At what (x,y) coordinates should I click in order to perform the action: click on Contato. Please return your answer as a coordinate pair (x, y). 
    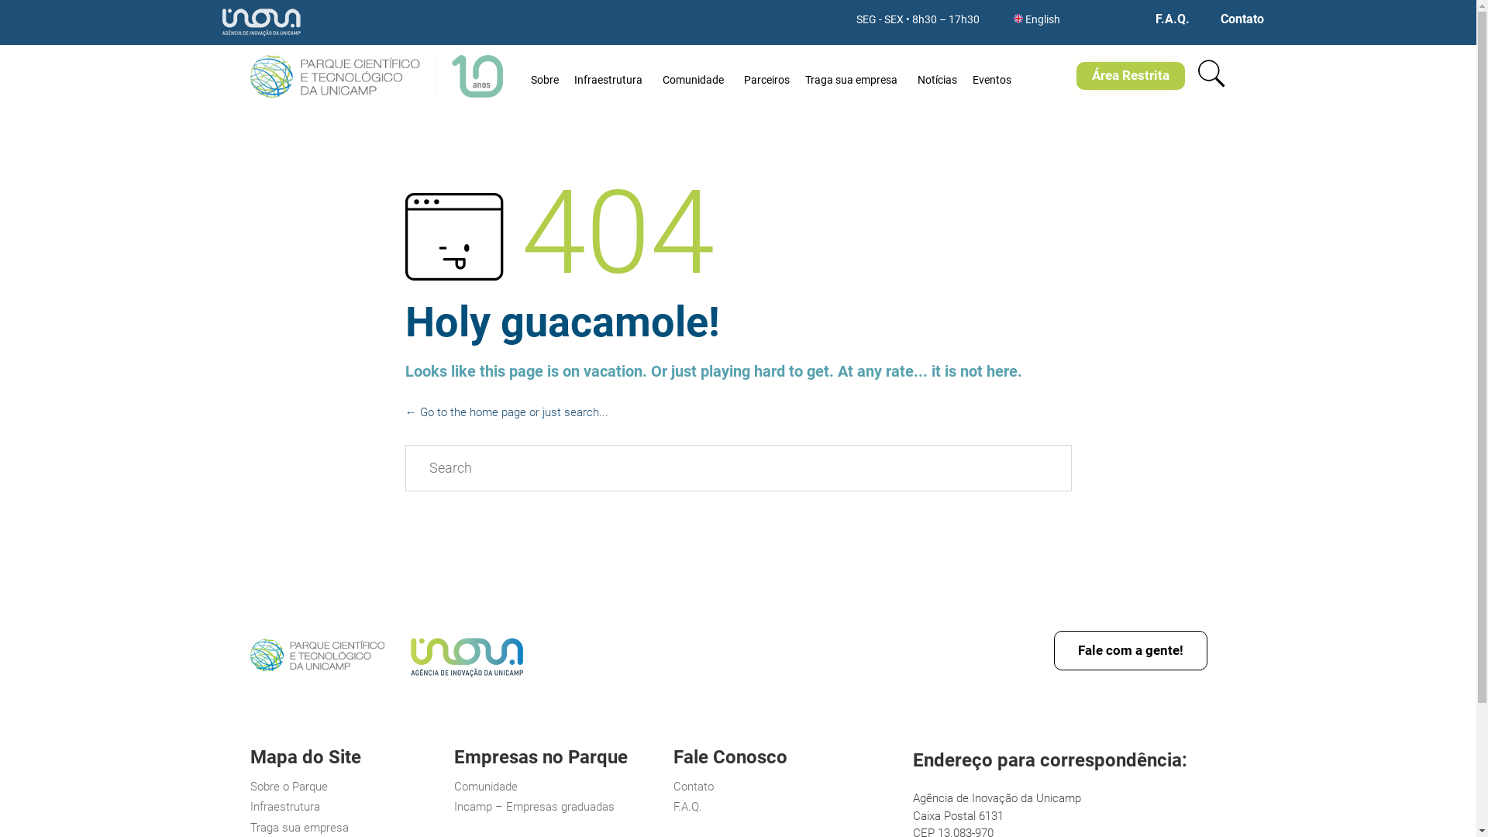
    Looking at the image, I should click on (1242, 19).